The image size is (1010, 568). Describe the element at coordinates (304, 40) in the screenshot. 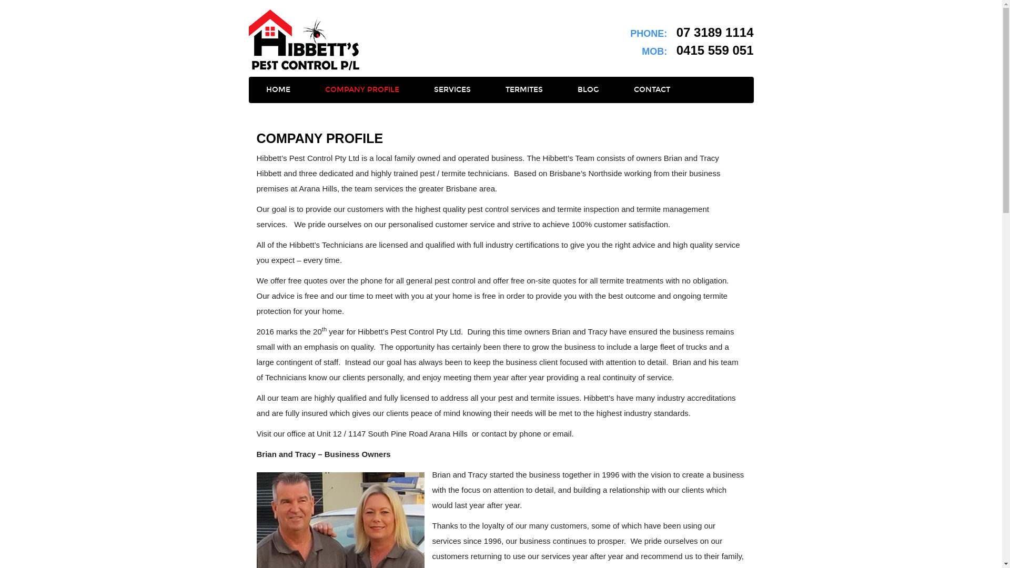

I see `Hibbett's Pest Contol P/L` at that location.